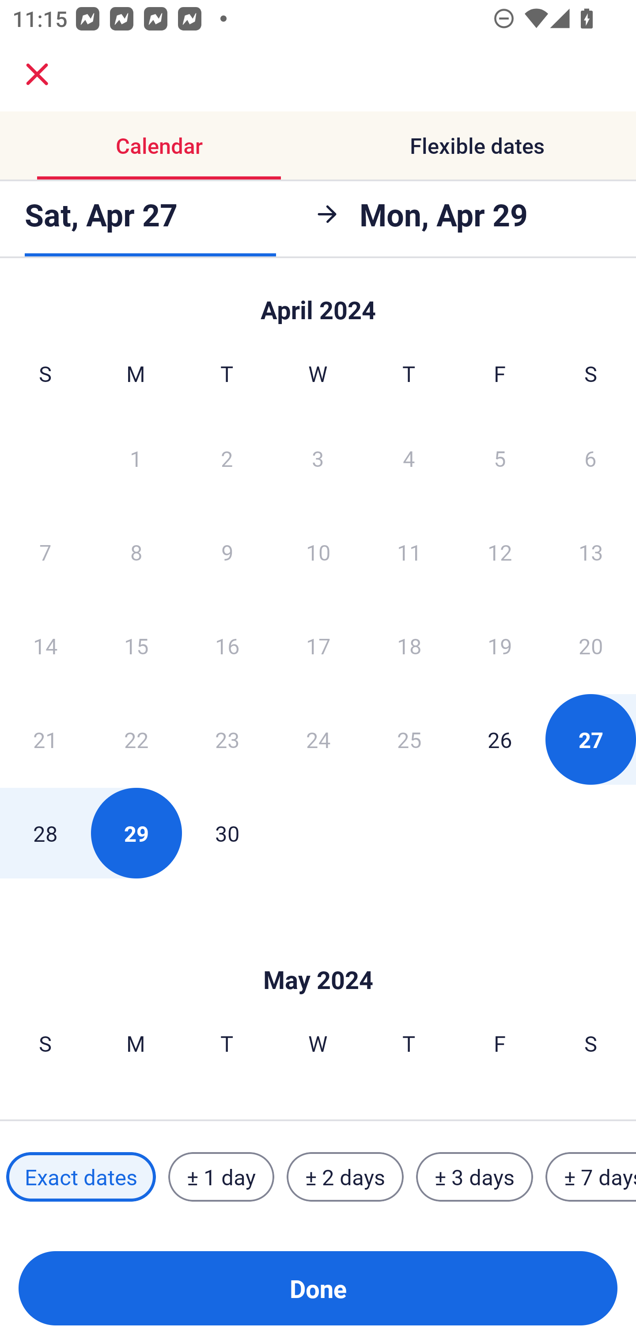 This screenshot has width=636, height=1344. What do you see at coordinates (500, 552) in the screenshot?
I see `12 Friday, April 12, 2024` at bounding box center [500, 552].